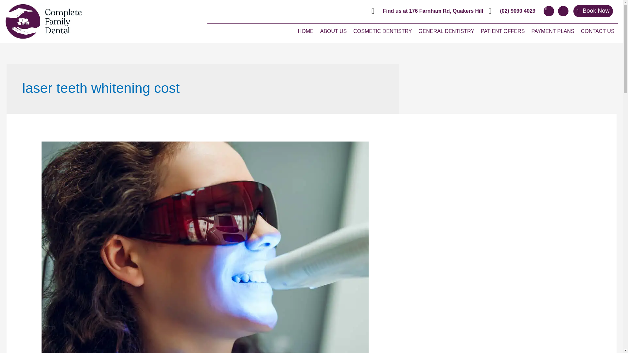 Image resolution: width=628 pixels, height=353 pixels. I want to click on Find us at 176 Farnham Rd, Quakers Hill, so click(427, 11).